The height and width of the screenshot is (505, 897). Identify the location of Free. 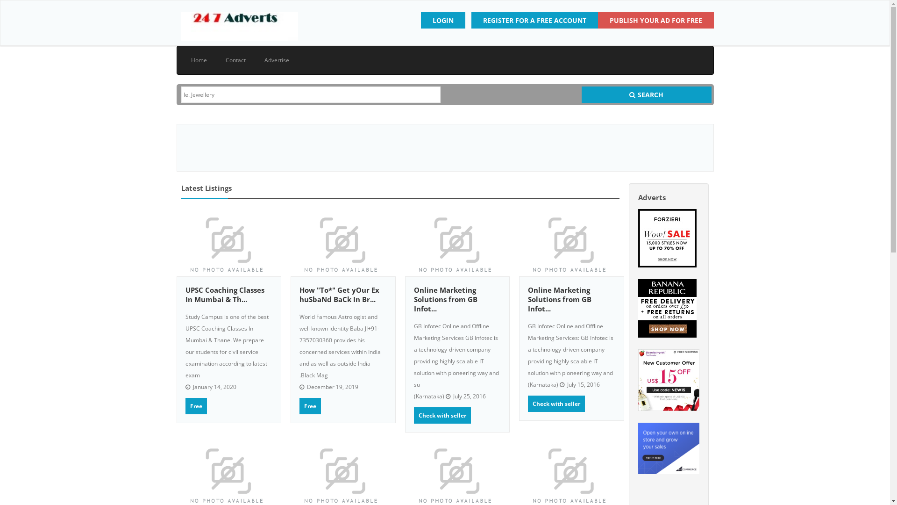
(310, 406).